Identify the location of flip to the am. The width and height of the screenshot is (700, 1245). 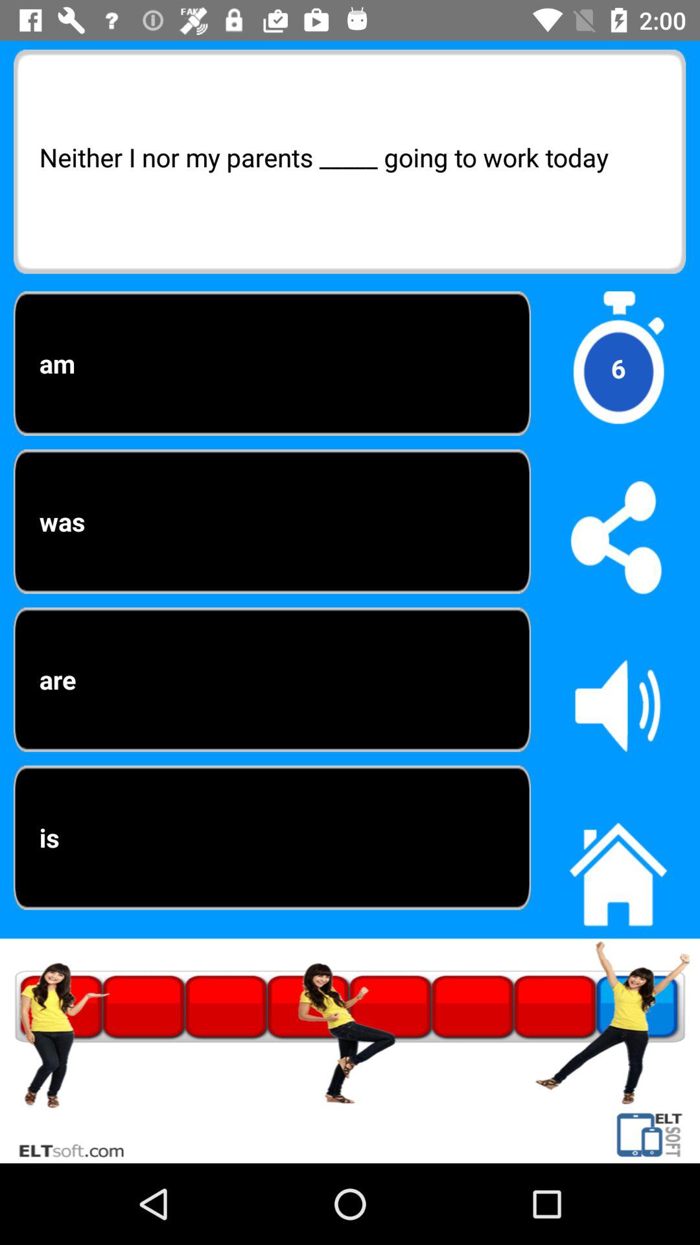
(272, 363).